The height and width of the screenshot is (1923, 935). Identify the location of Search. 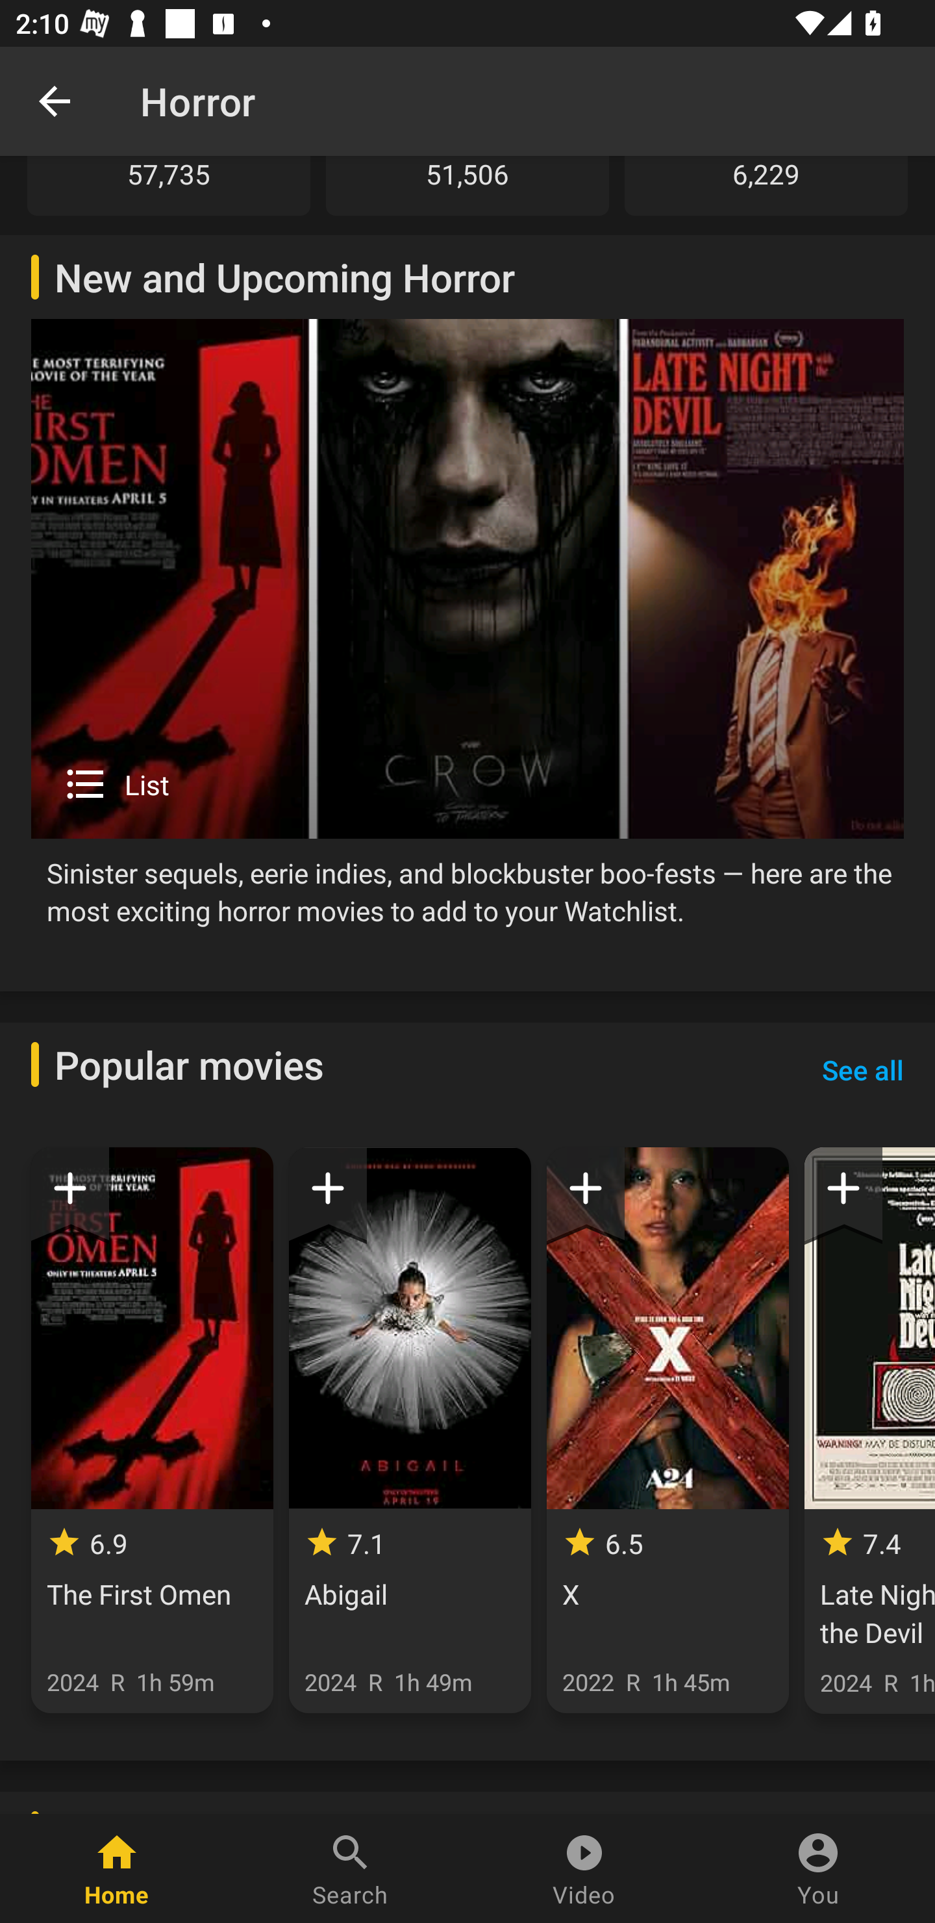
(351, 1868).